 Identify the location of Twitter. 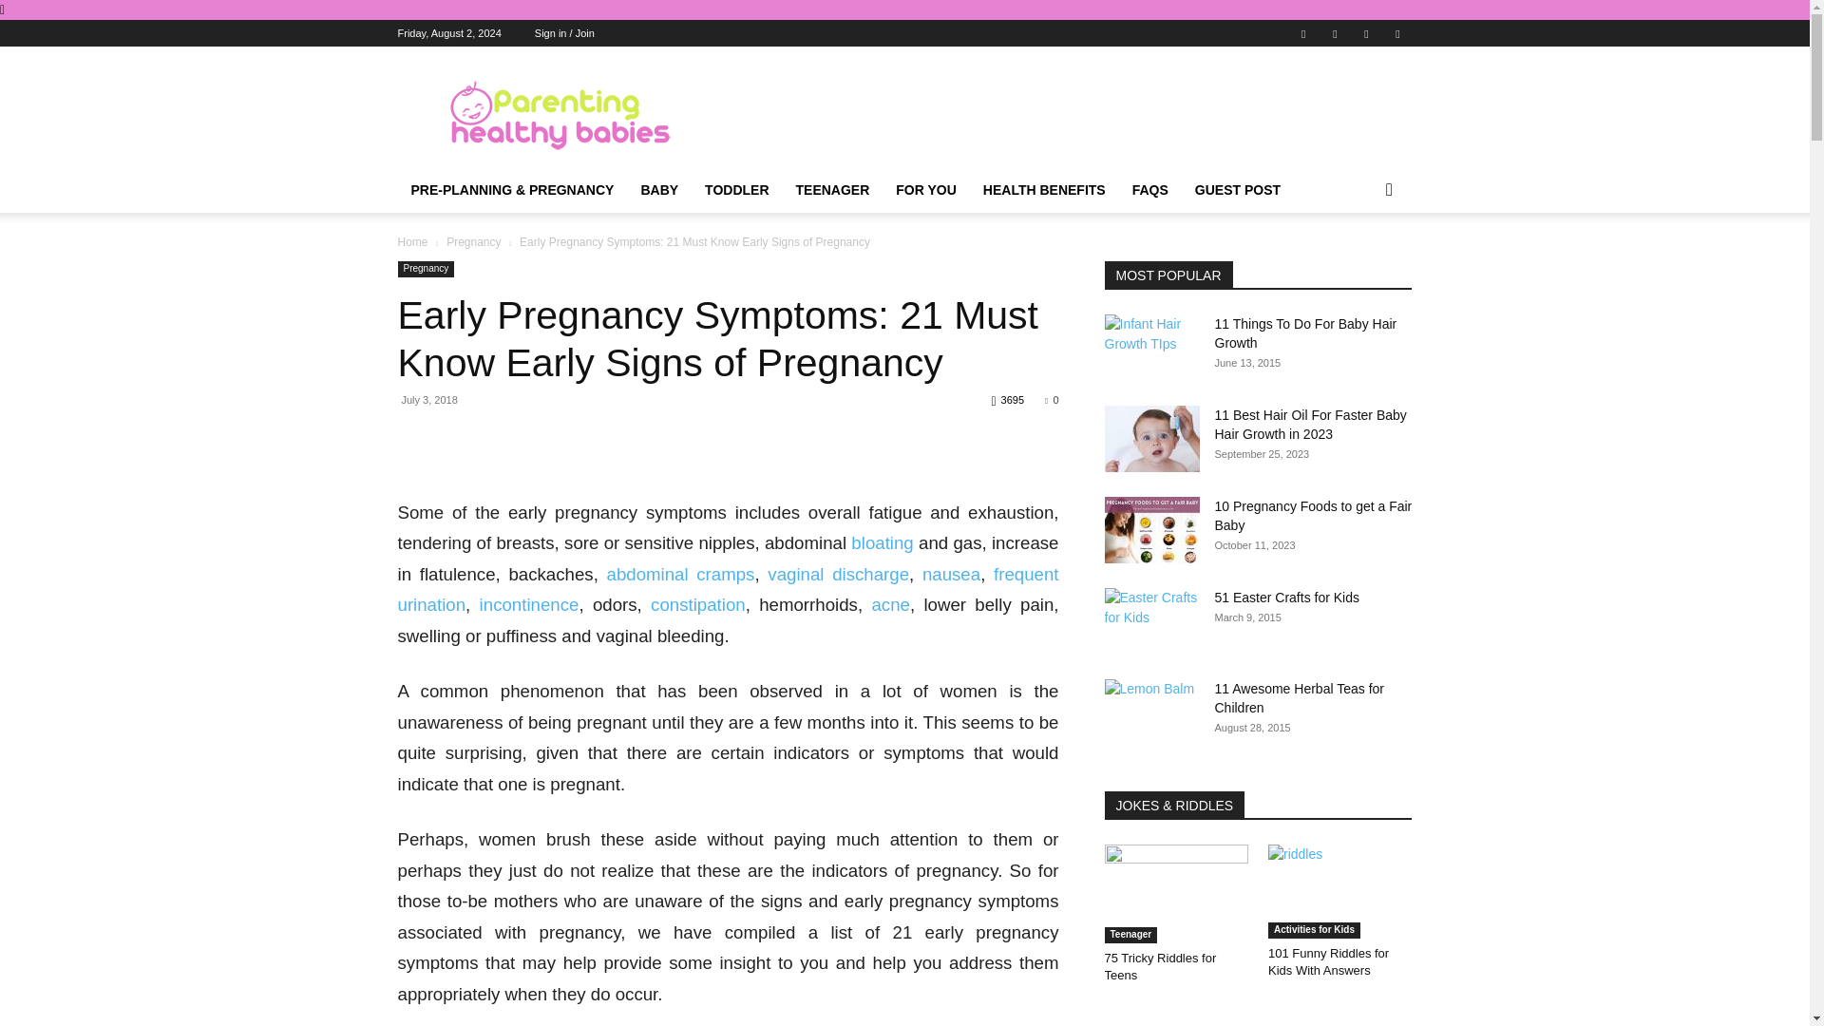
(1366, 32).